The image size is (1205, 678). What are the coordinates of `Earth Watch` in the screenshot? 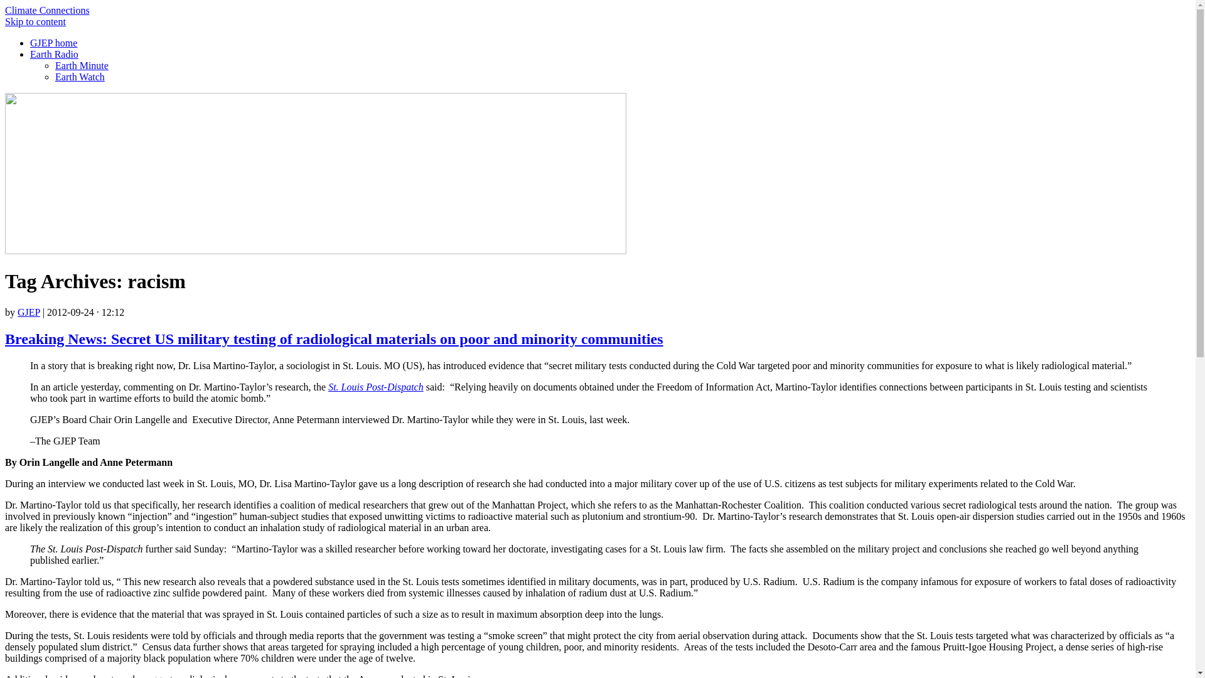 It's located at (80, 77).